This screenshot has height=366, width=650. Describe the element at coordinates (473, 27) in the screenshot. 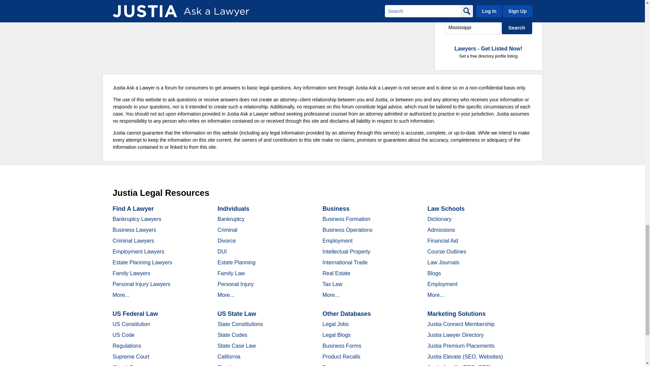

I see `Mississippi` at that location.